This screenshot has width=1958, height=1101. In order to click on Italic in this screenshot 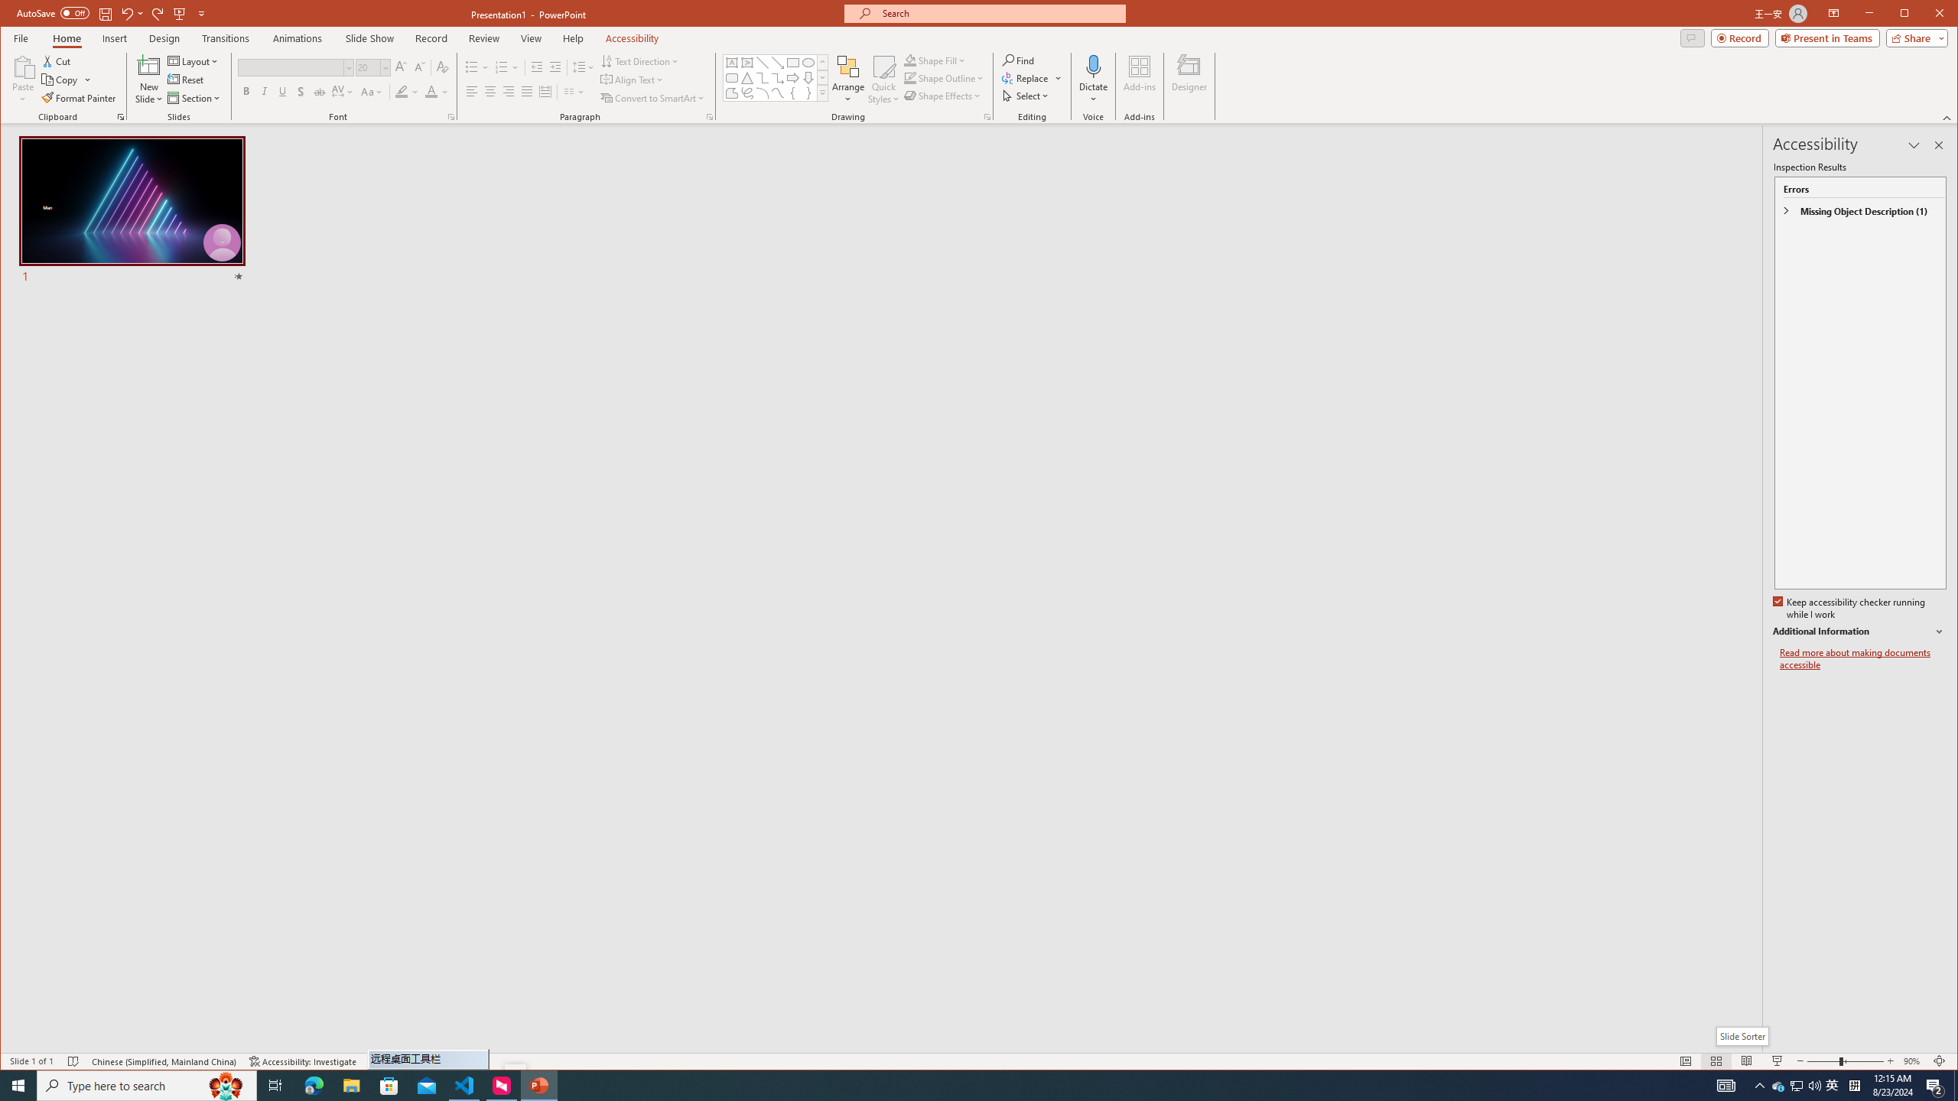, I will do `click(264, 92)`.